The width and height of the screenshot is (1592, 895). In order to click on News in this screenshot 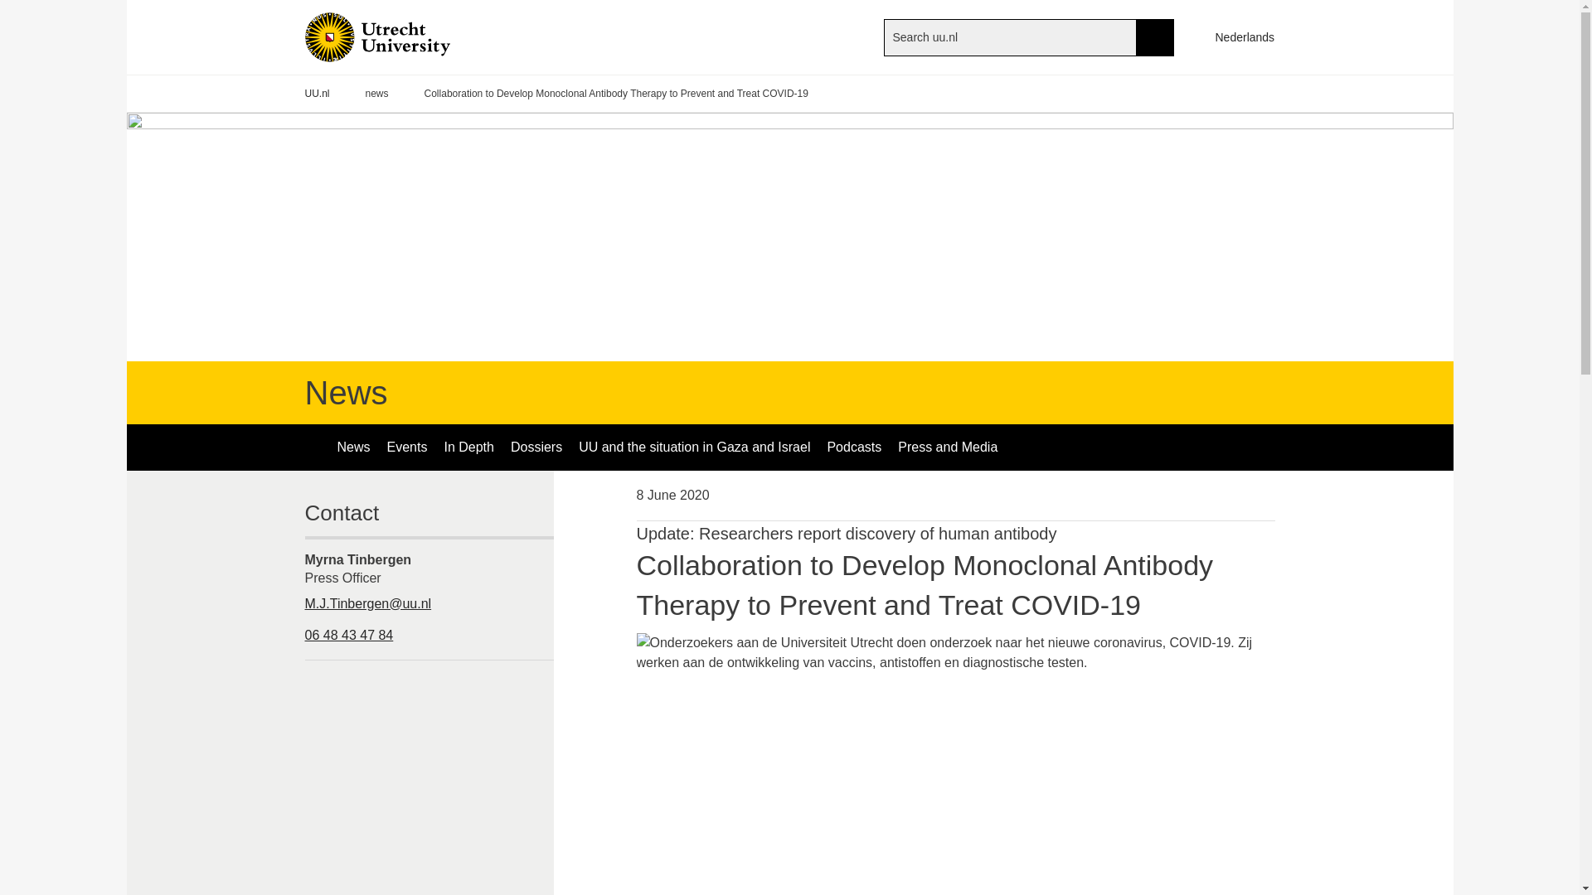, I will do `click(353, 447)`.